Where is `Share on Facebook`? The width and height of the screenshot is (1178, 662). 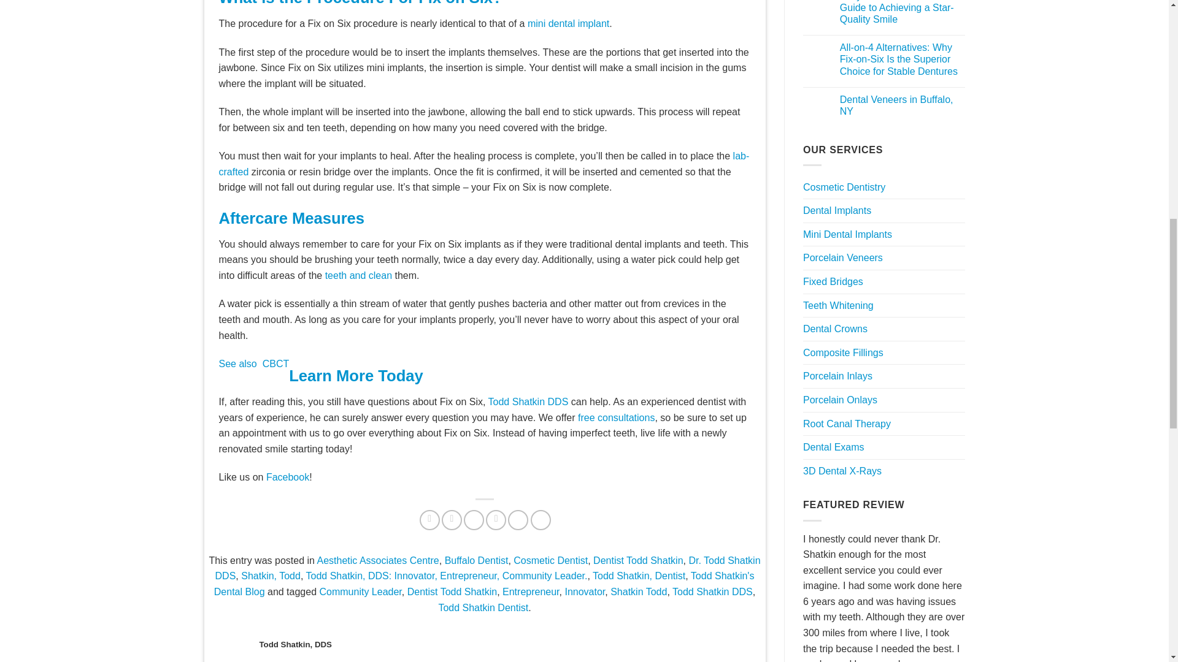 Share on Facebook is located at coordinates (429, 520).